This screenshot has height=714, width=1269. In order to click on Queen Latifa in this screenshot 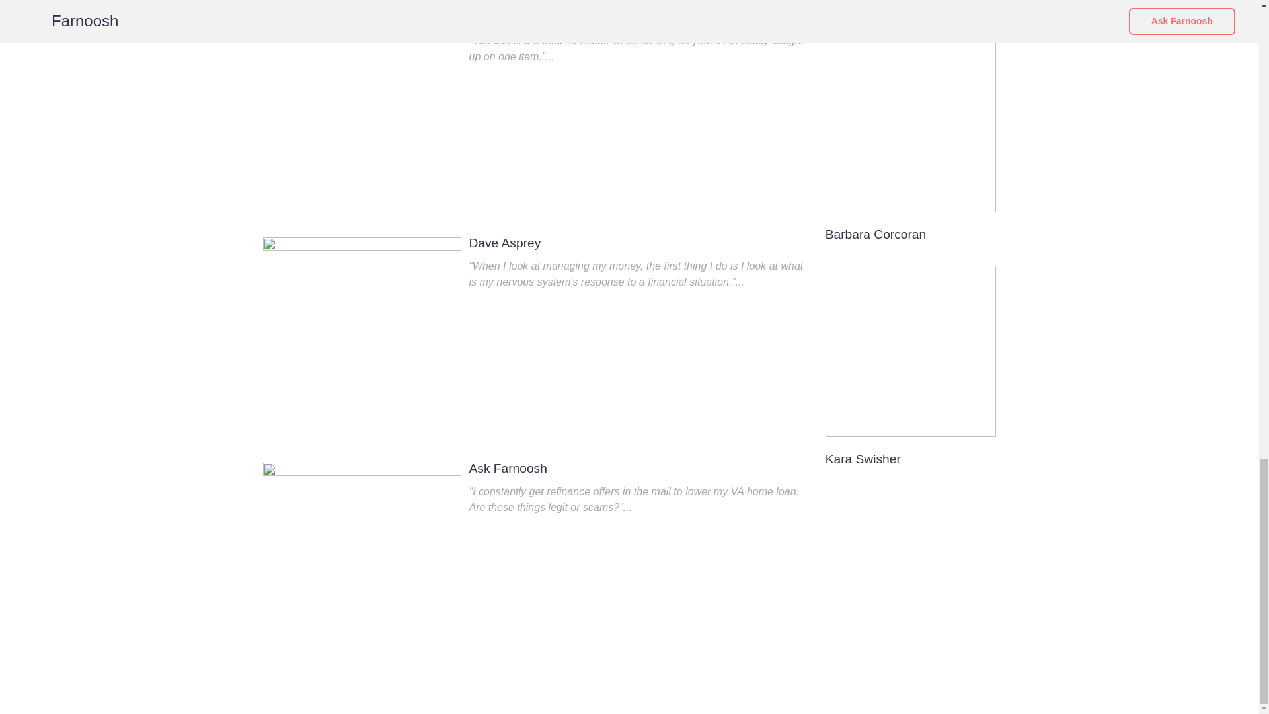, I will do `click(862, 10)`.